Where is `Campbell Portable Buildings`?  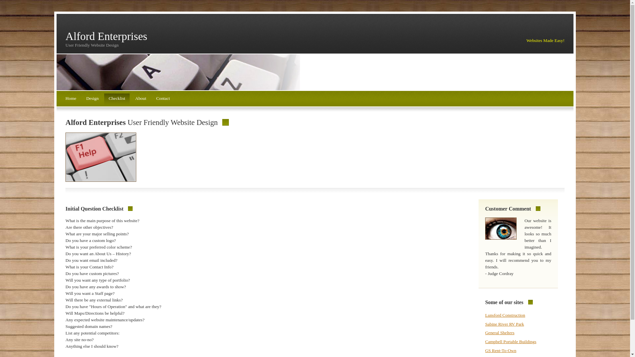
Campbell Portable Buildings is located at coordinates (511, 342).